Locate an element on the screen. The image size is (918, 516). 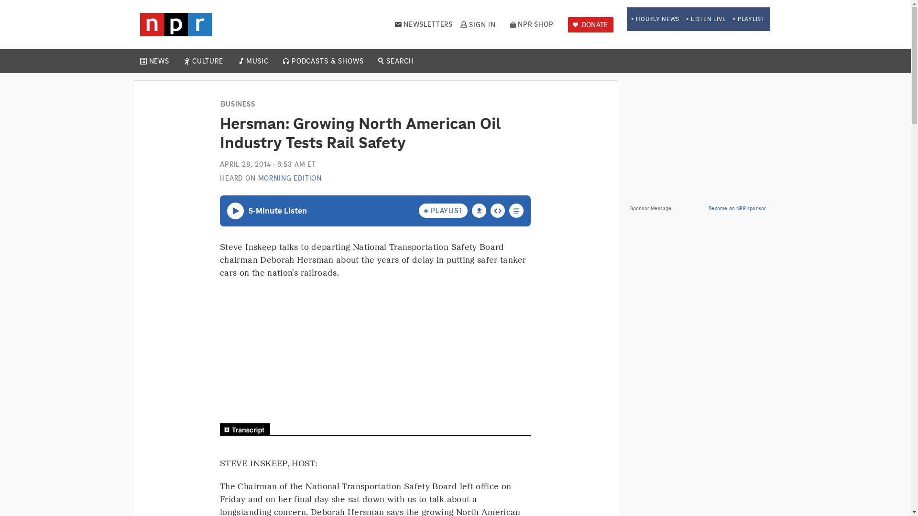
NPR SHOP is located at coordinates (532, 24).